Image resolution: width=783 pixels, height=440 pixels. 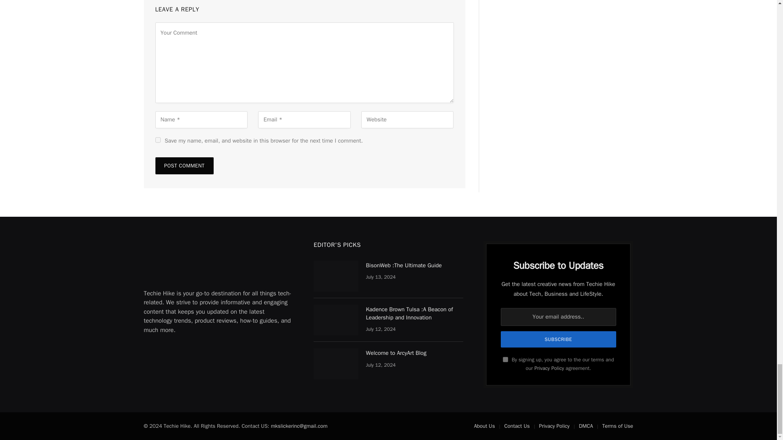 What do you see at coordinates (559, 339) in the screenshot?
I see `Subscribe` at bounding box center [559, 339].